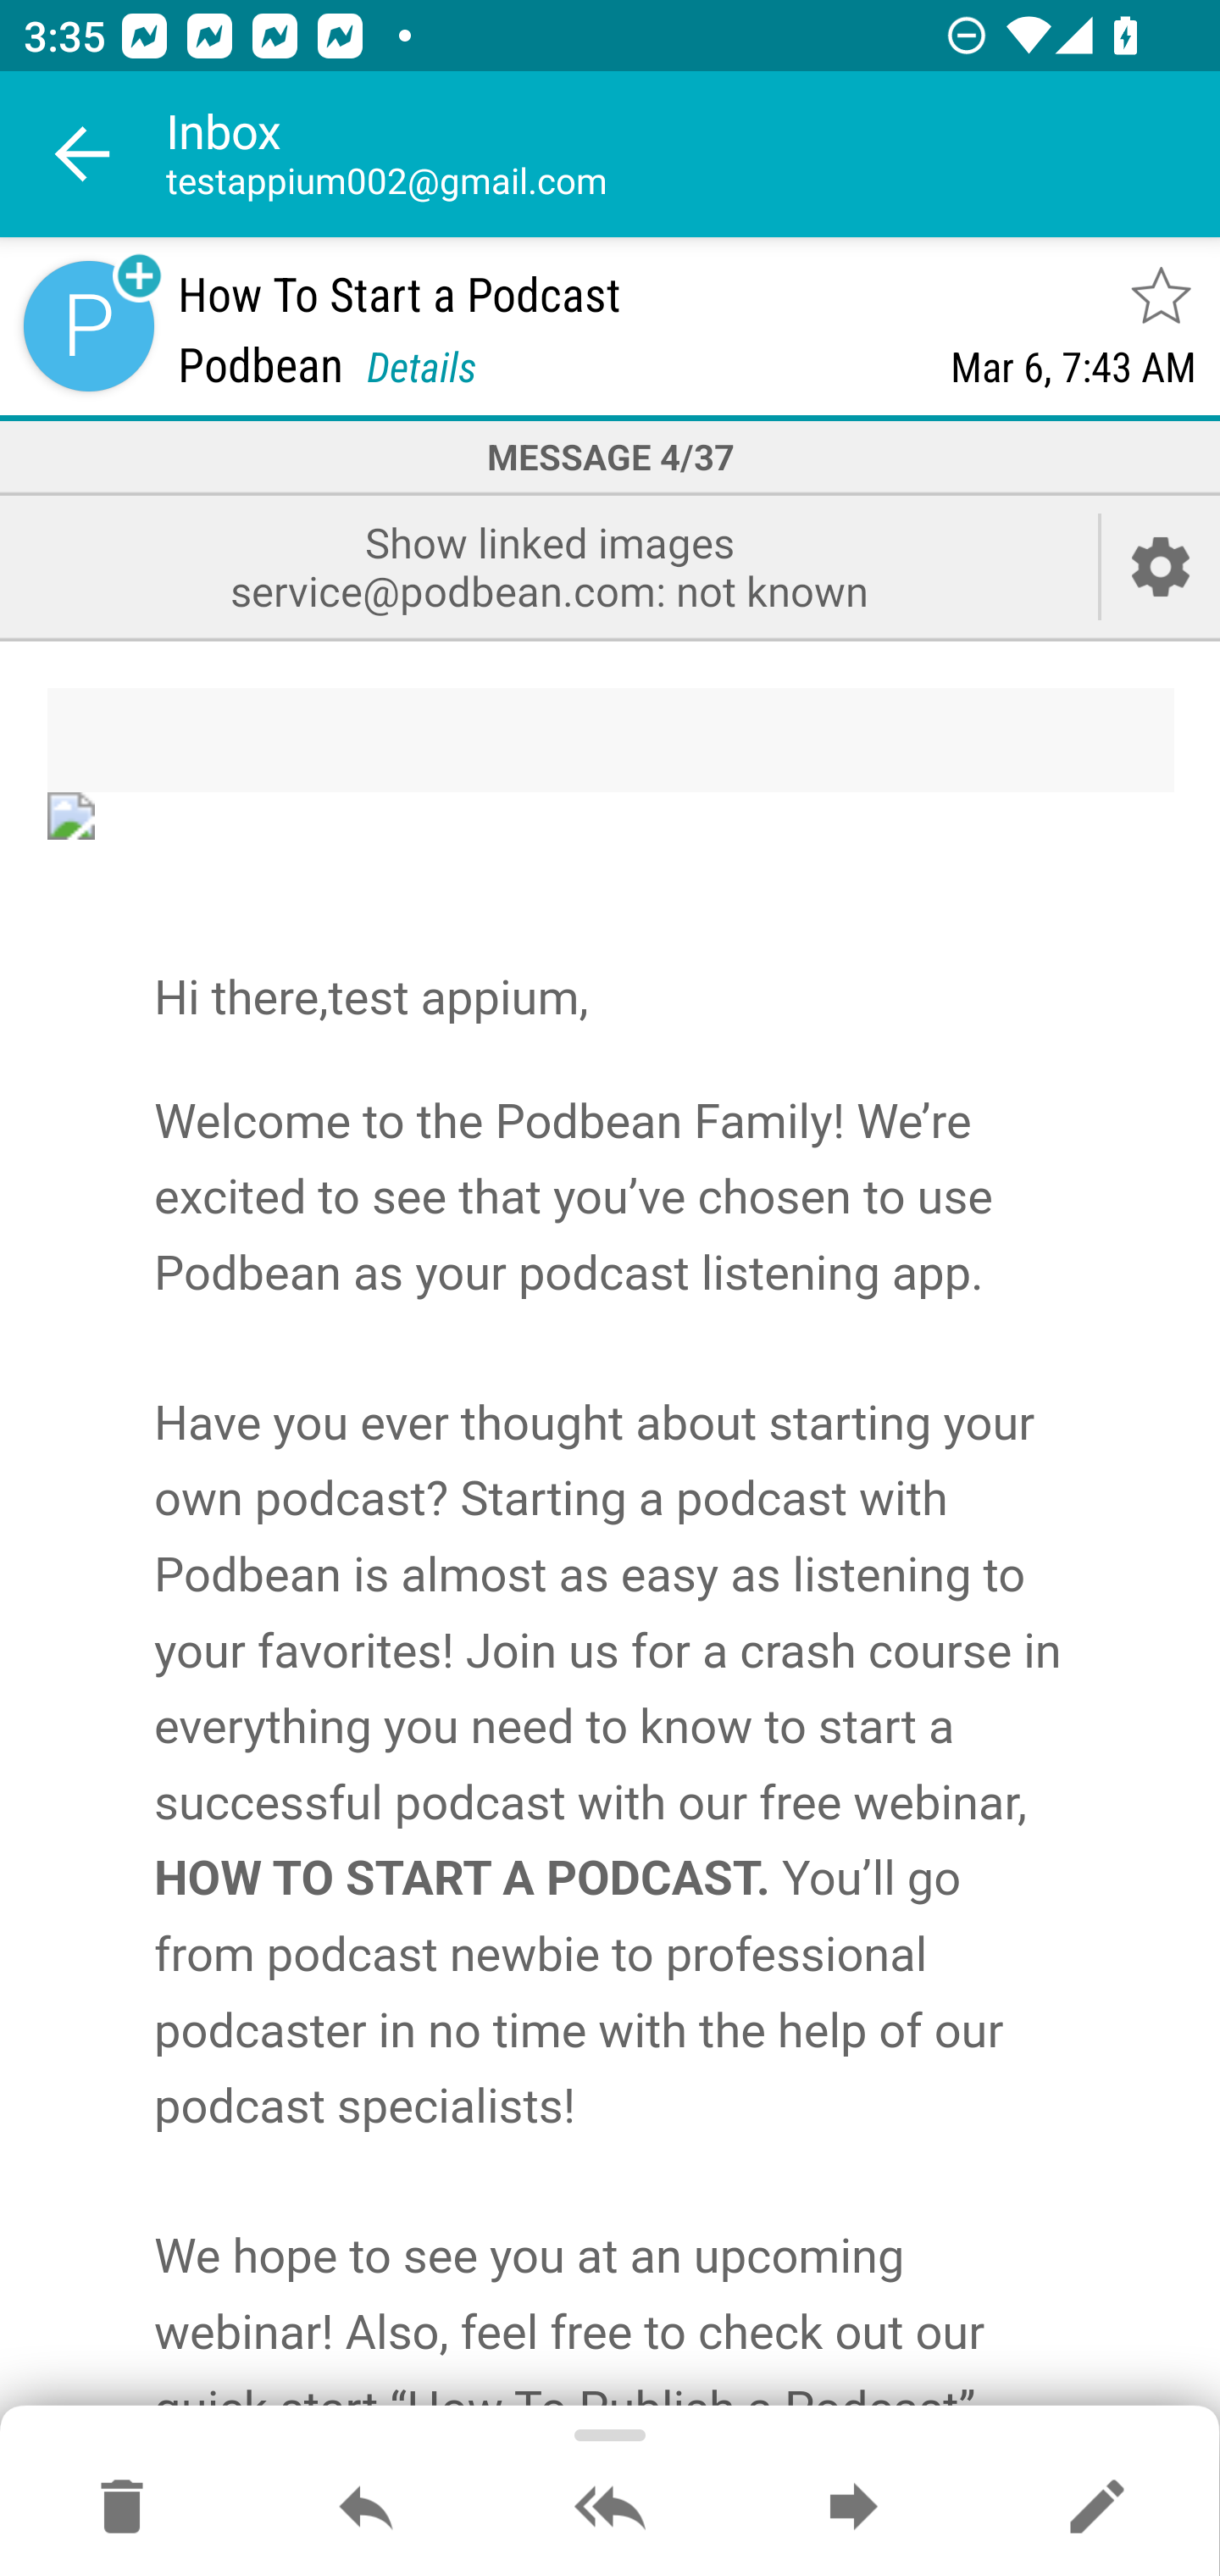  I want to click on Reply all, so click(610, 2508).